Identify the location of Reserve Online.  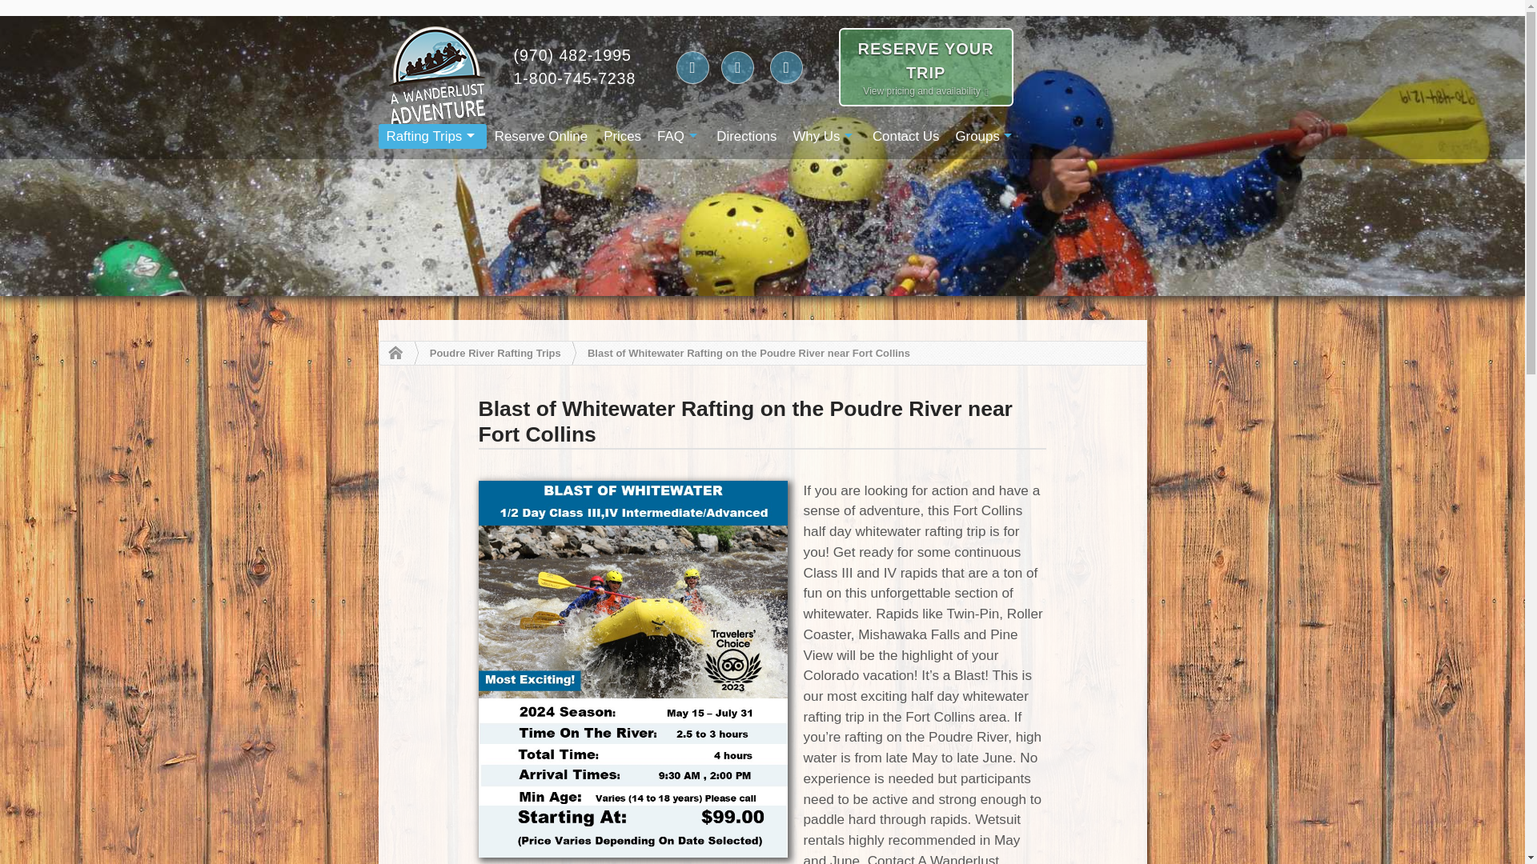
(541, 136).